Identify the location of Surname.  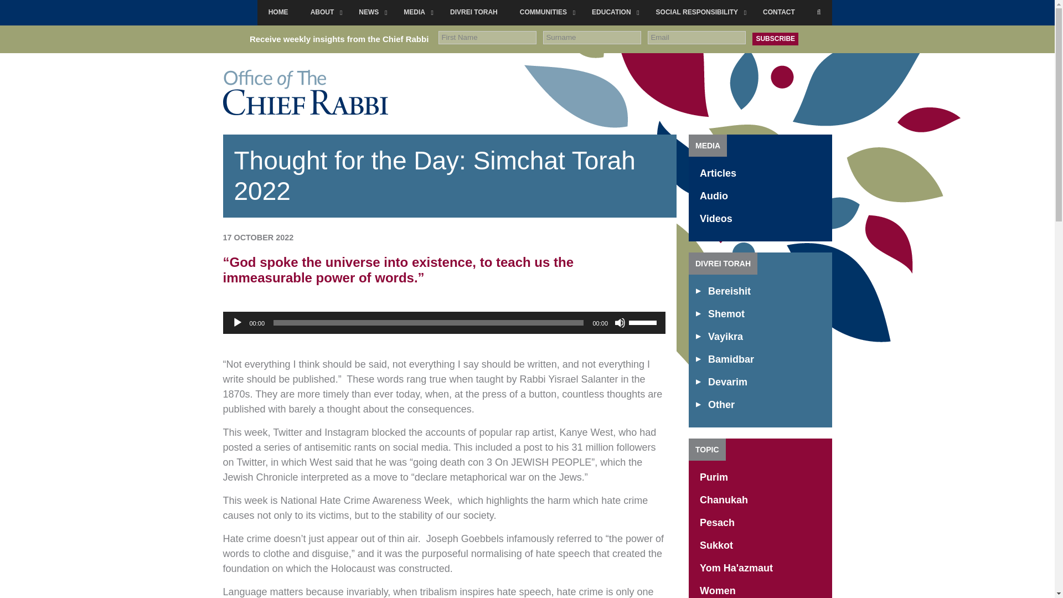
(592, 38).